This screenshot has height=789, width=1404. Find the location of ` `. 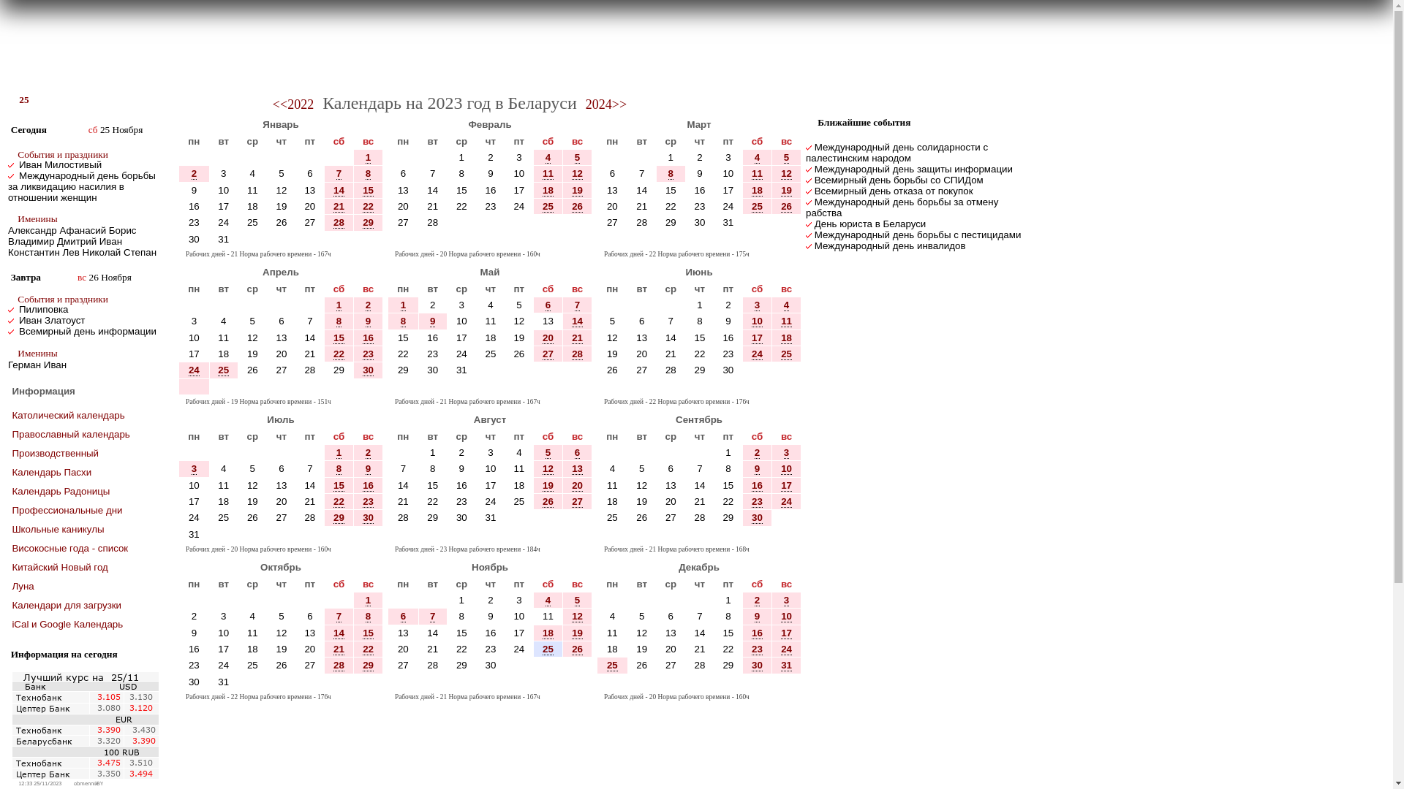

  is located at coordinates (404, 158).